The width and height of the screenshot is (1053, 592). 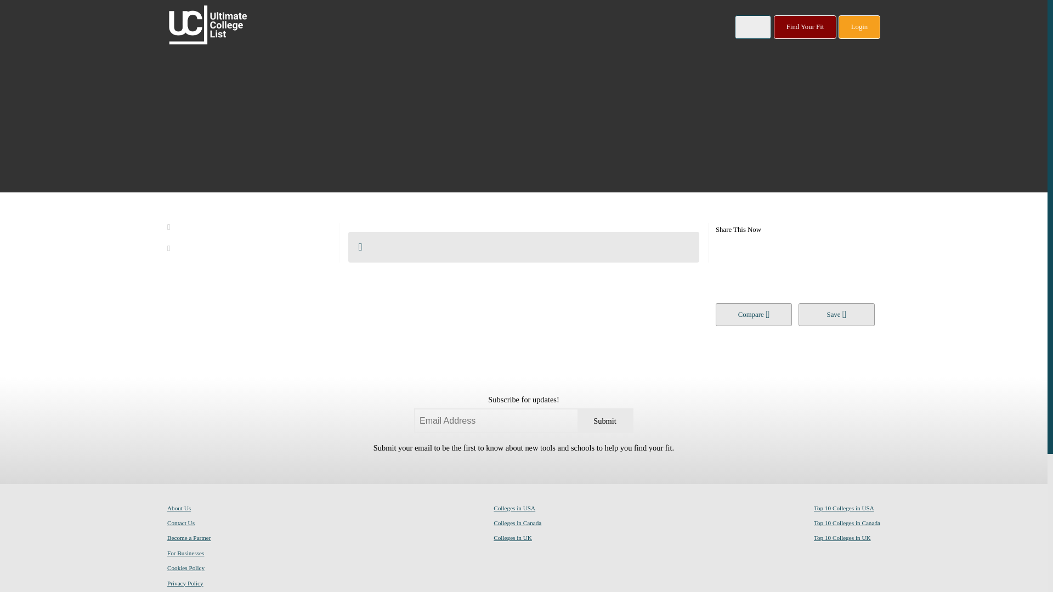 What do you see at coordinates (517, 522) in the screenshot?
I see `Colleges in Canada` at bounding box center [517, 522].